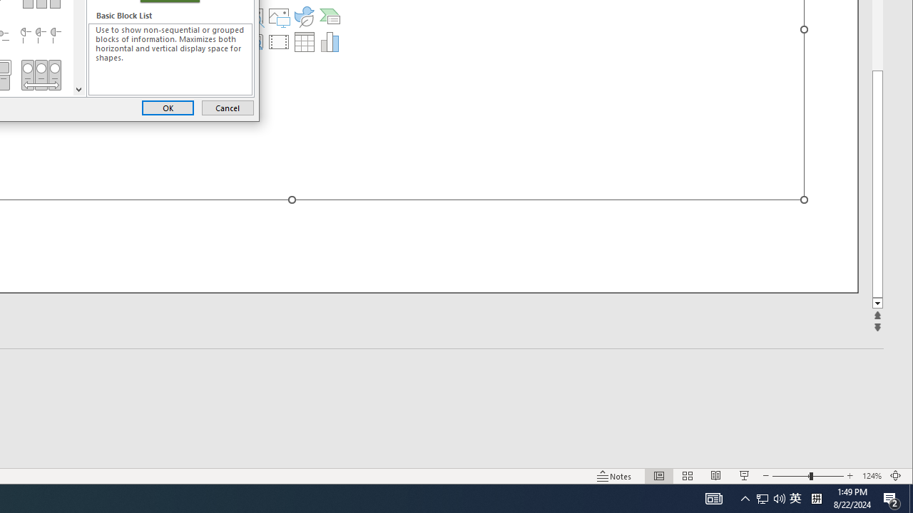 This screenshot has height=513, width=913. I want to click on Insert Video, so click(911, 499).